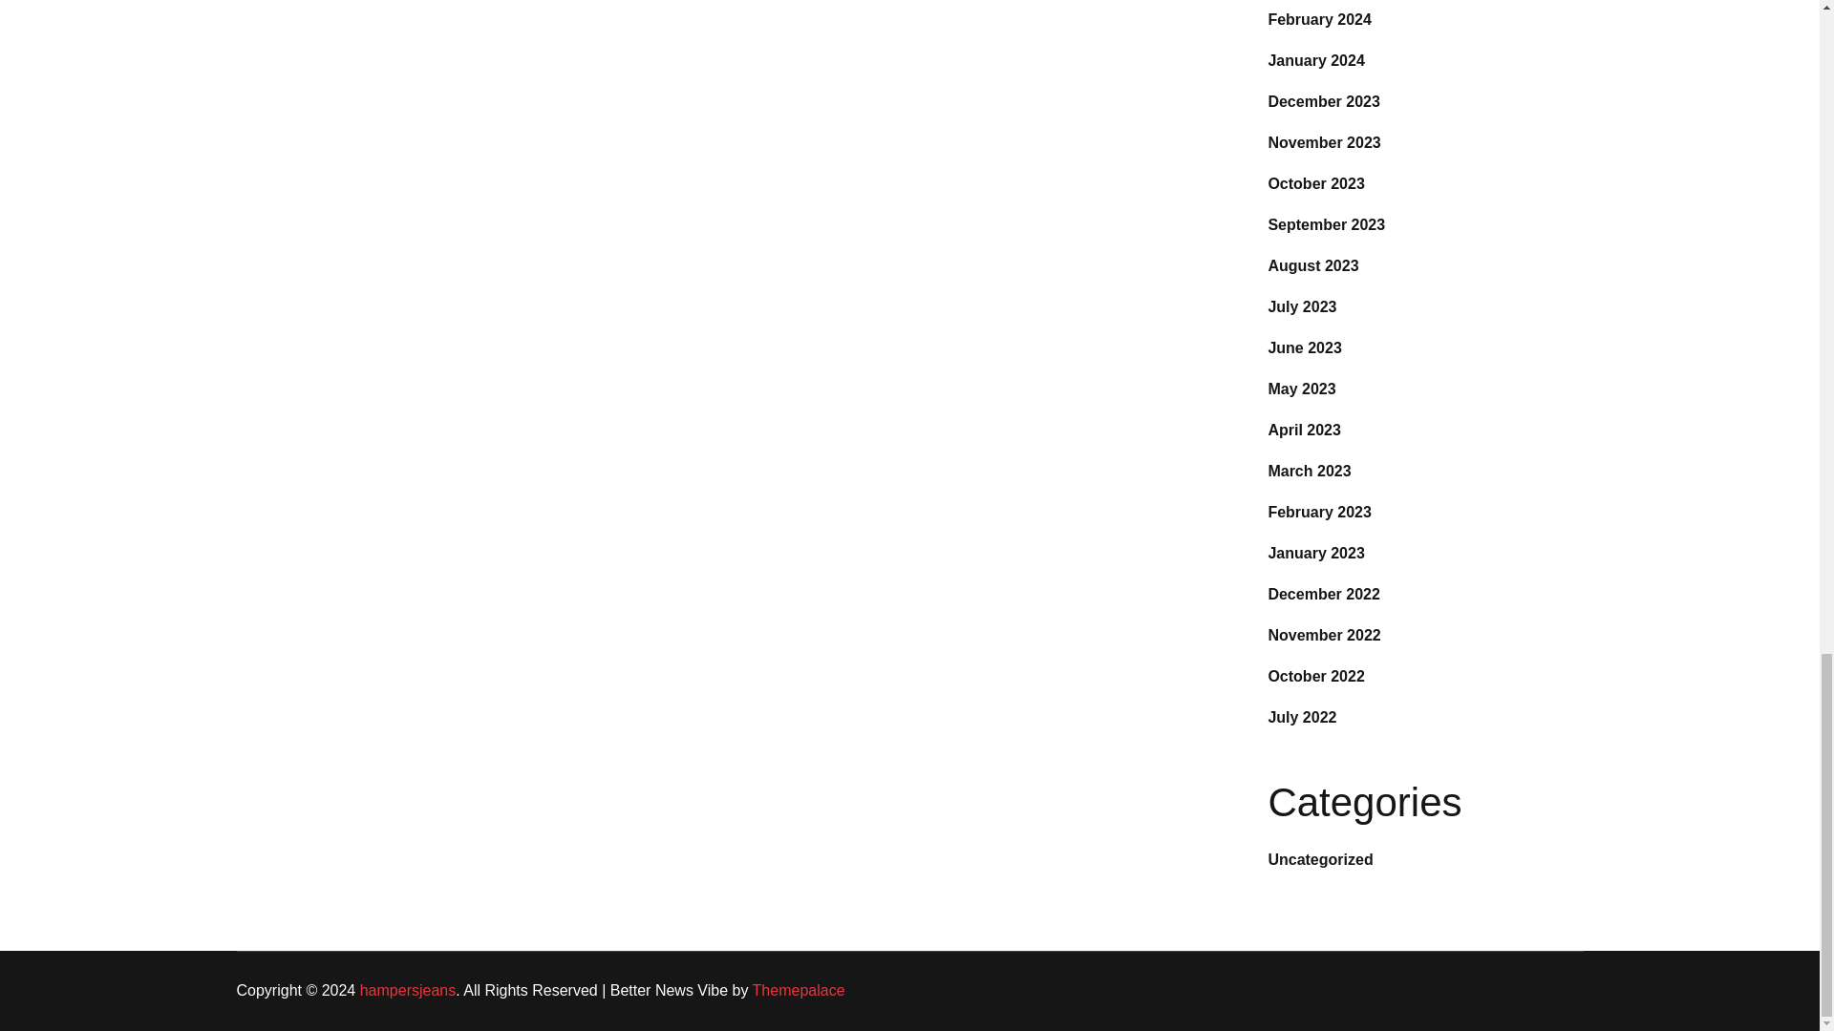 Image resolution: width=1834 pixels, height=1031 pixels. What do you see at coordinates (1303, 430) in the screenshot?
I see `April 2023` at bounding box center [1303, 430].